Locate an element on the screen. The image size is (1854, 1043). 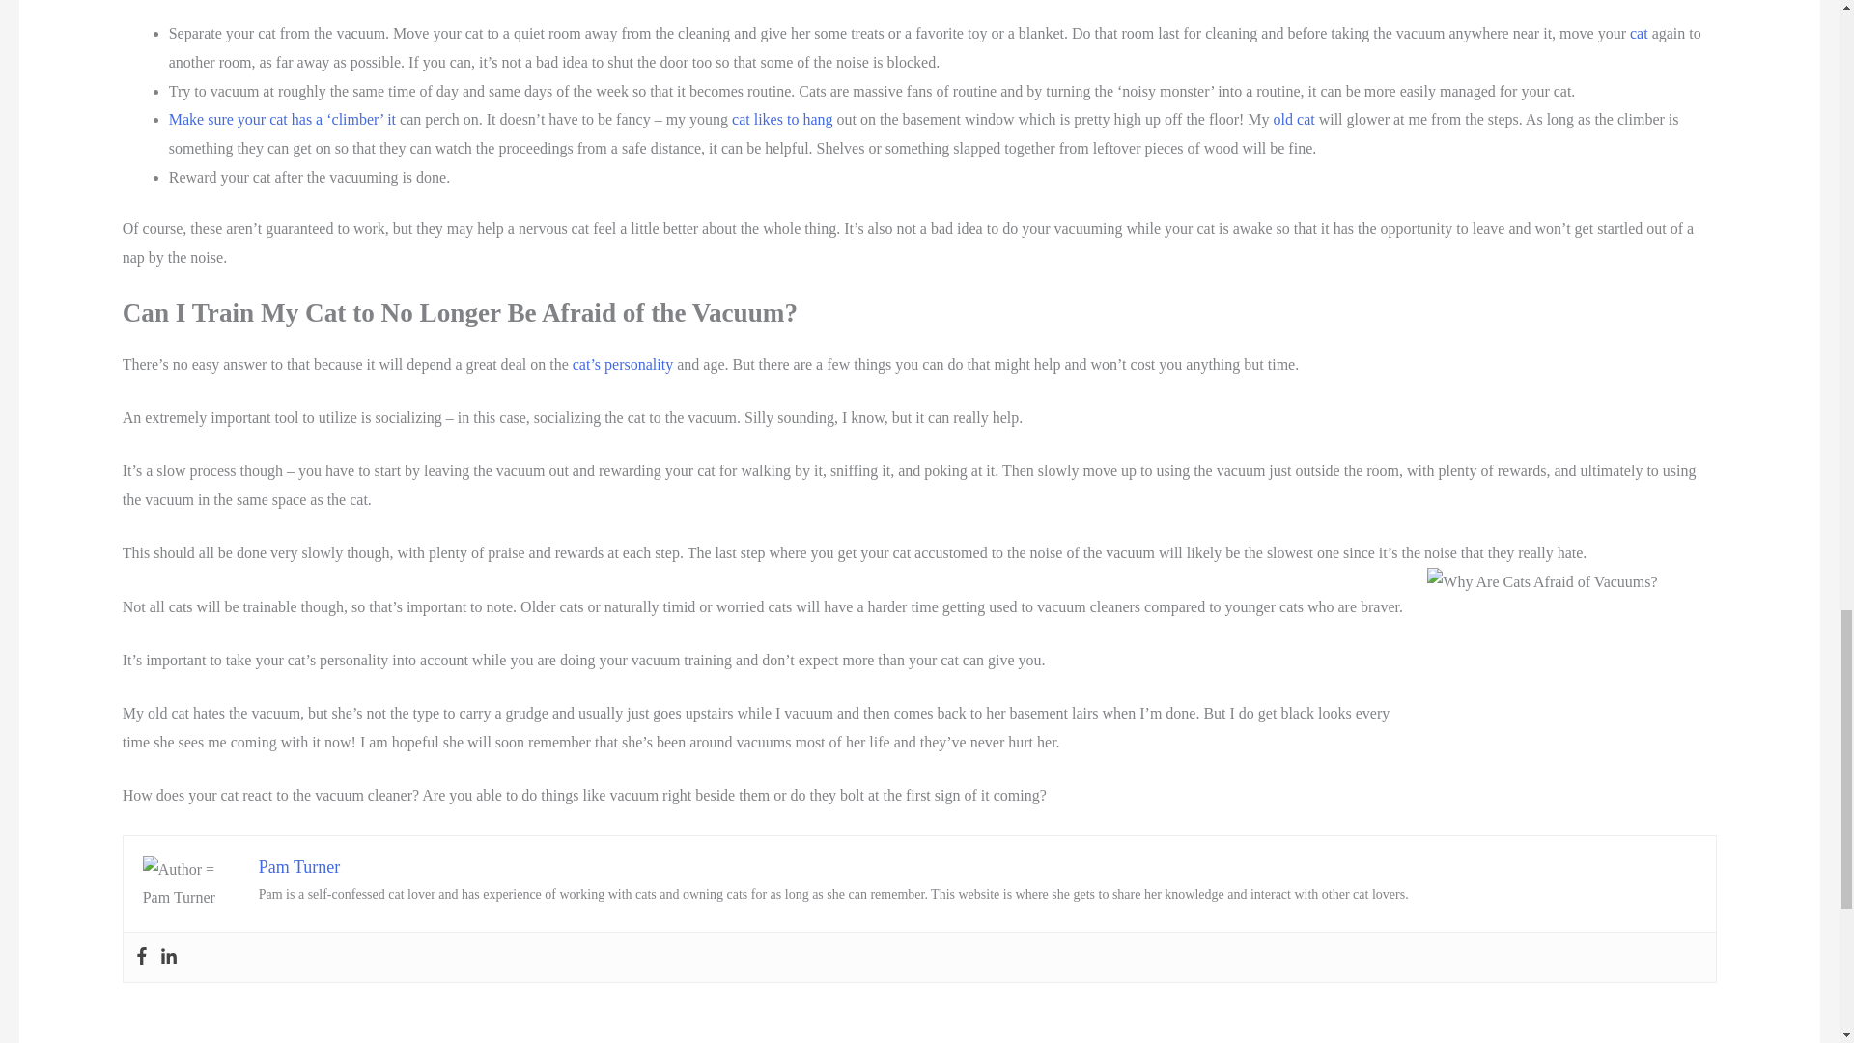
cat is located at coordinates (1638, 33).